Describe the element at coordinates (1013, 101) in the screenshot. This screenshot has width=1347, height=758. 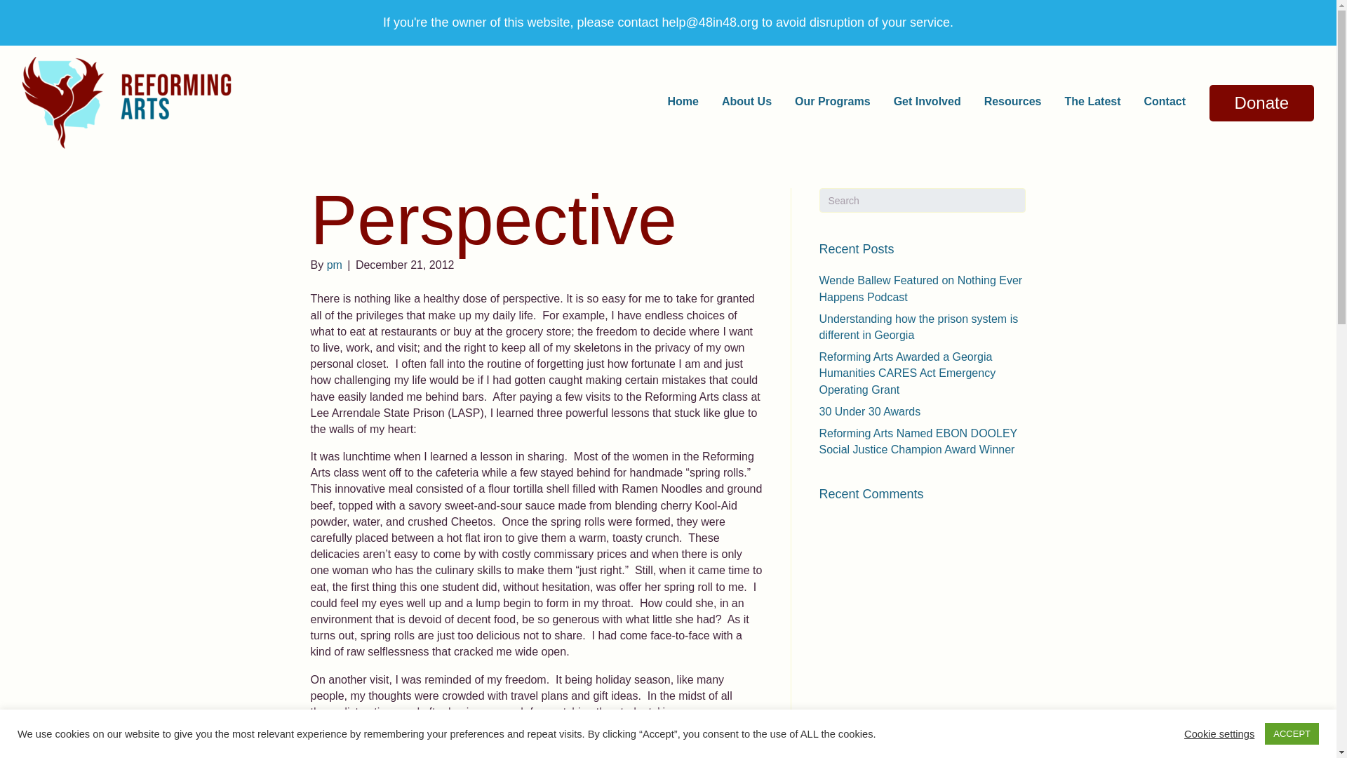
I see `Resources` at that location.